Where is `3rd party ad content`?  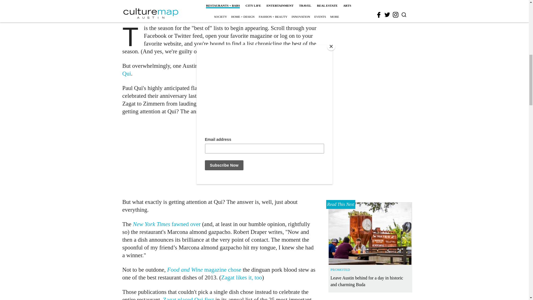
3rd party ad content is located at coordinates (220, 157).